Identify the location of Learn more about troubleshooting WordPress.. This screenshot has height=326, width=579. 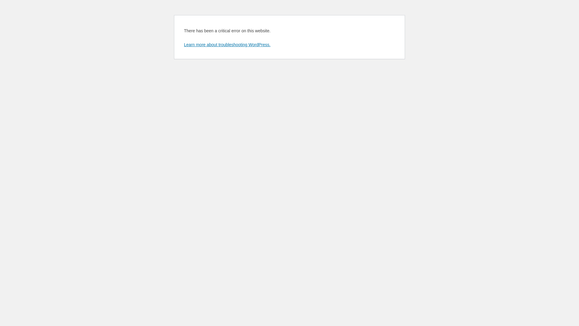
(227, 45).